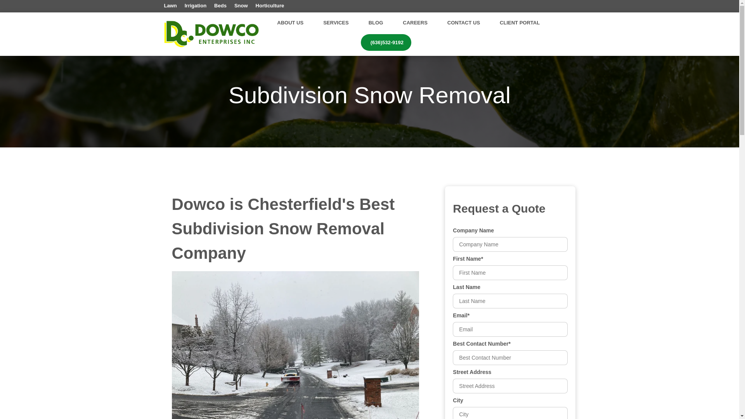 The width and height of the screenshot is (745, 419). Describe the element at coordinates (336, 23) in the screenshot. I see `SERVICES` at that location.